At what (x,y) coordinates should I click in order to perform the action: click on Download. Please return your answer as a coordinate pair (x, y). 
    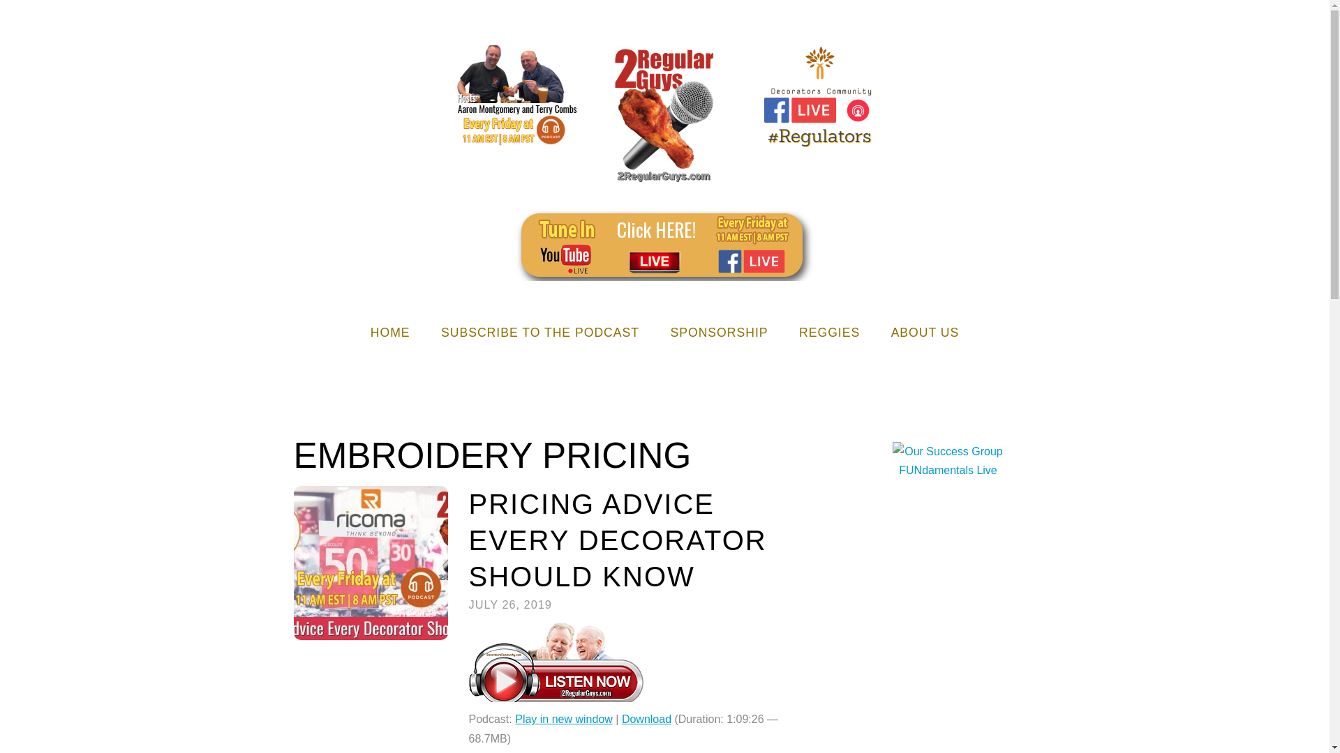
    Looking at the image, I should click on (646, 719).